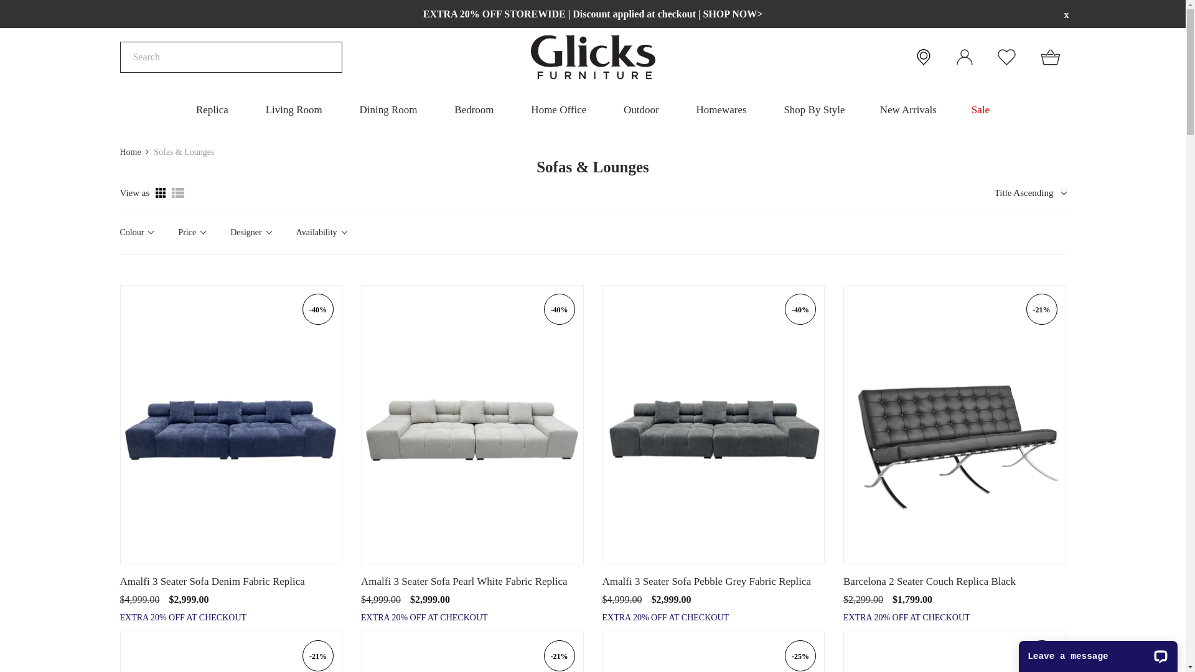 The height and width of the screenshot is (672, 1195). Describe the element at coordinates (192, 233) in the screenshot. I see `Price` at that location.